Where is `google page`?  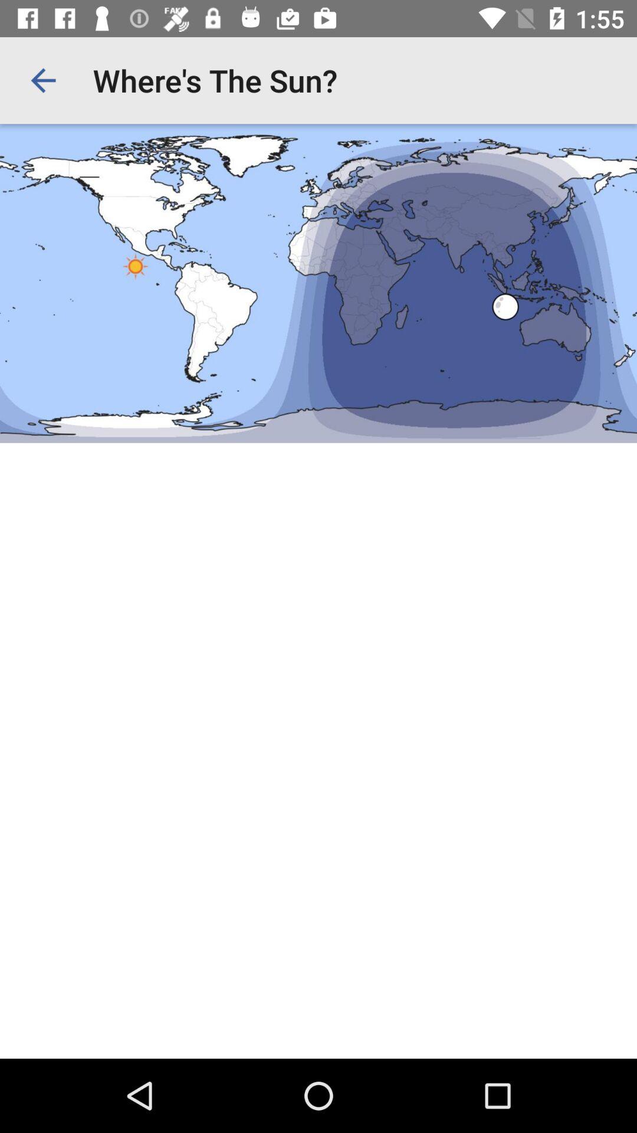 google page is located at coordinates (318, 552).